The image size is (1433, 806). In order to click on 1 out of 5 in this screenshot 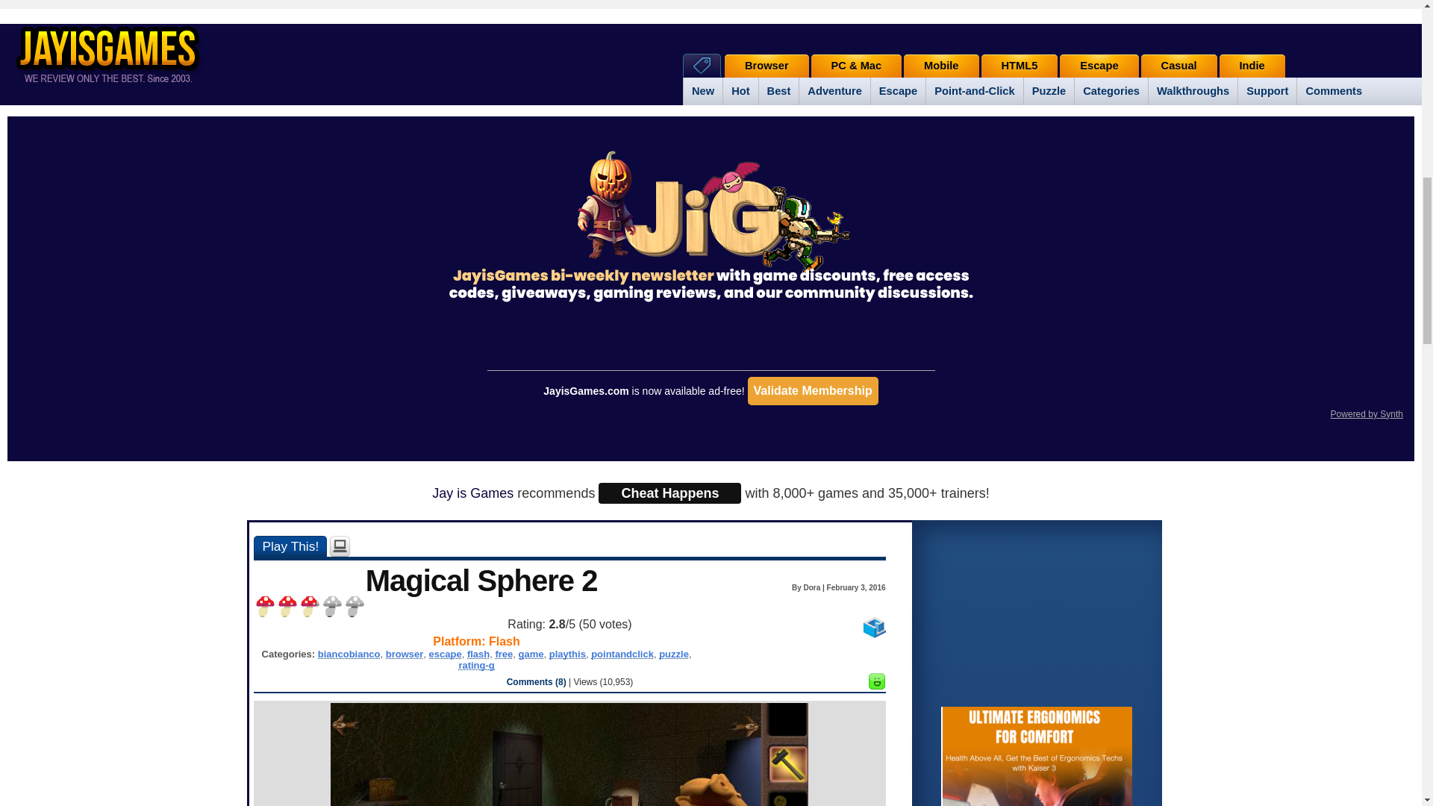, I will do `click(264, 607)`.